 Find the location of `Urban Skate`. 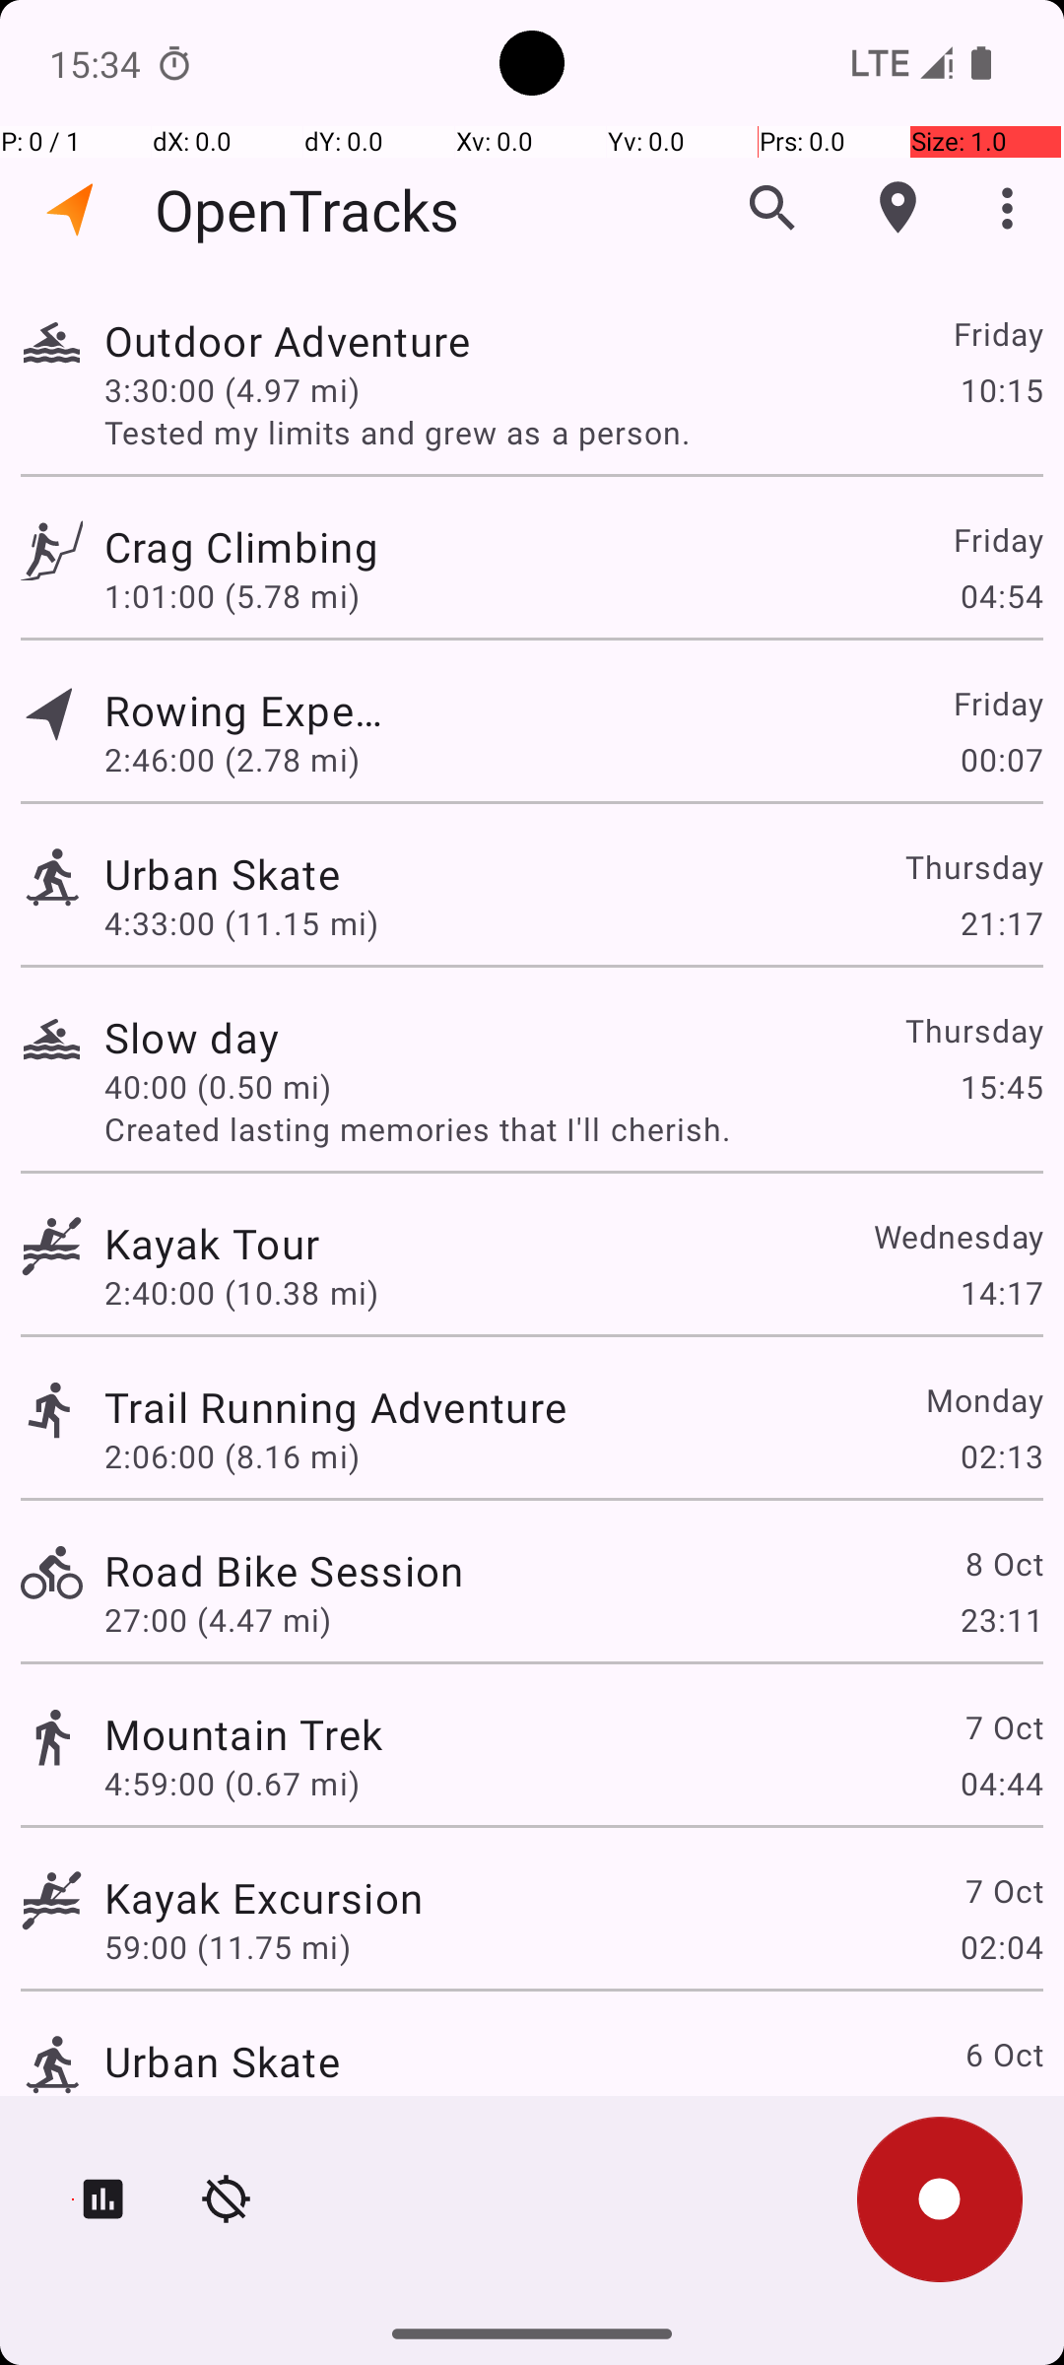

Urban Skate is located at coordinates (264, 873).